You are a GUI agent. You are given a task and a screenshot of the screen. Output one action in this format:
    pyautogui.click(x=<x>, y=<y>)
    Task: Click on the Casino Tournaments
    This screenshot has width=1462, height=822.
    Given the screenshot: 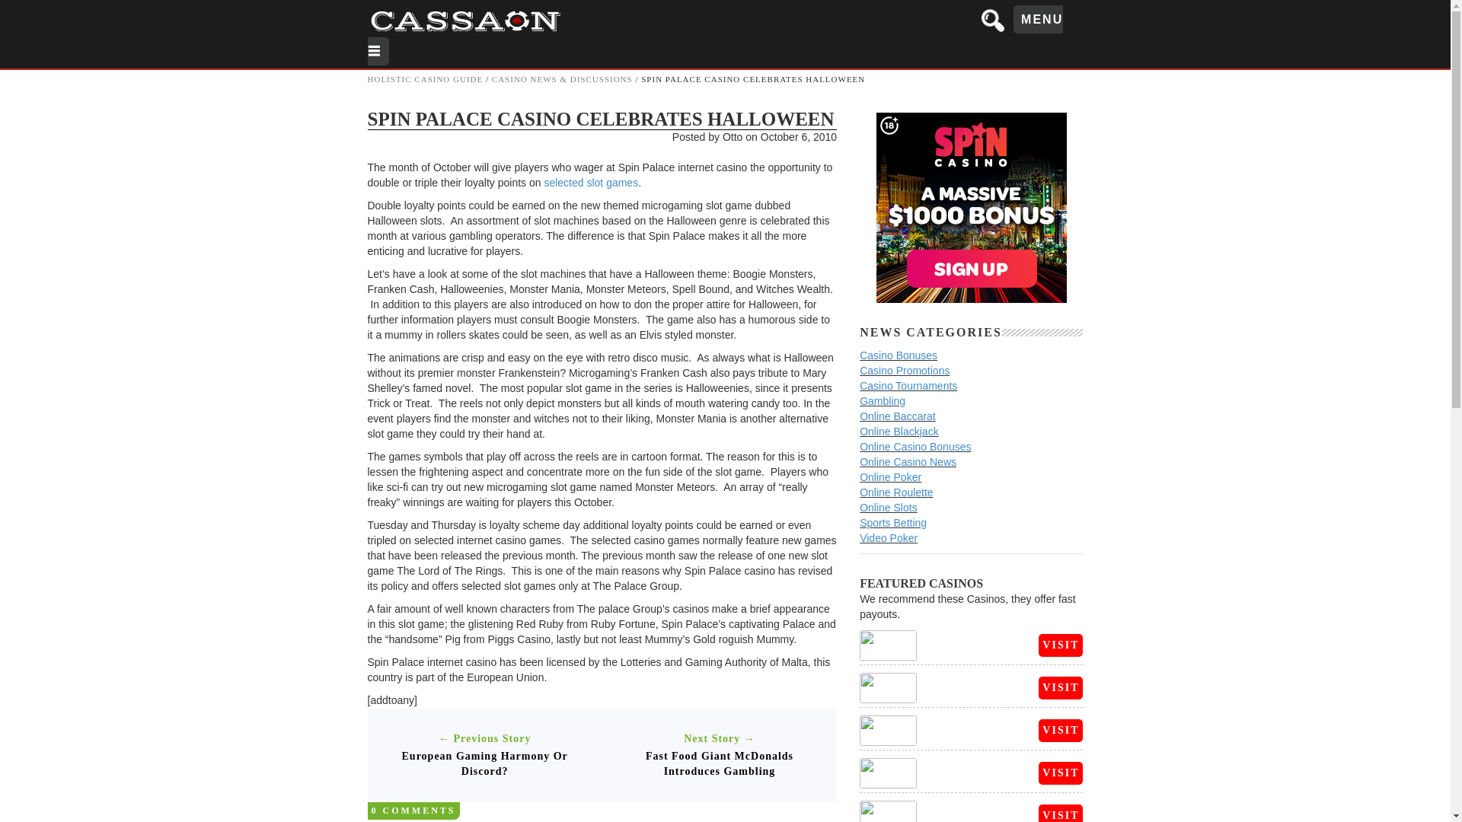 What is the action you would take?
    pyautogui.click(x=908, y=385)
    